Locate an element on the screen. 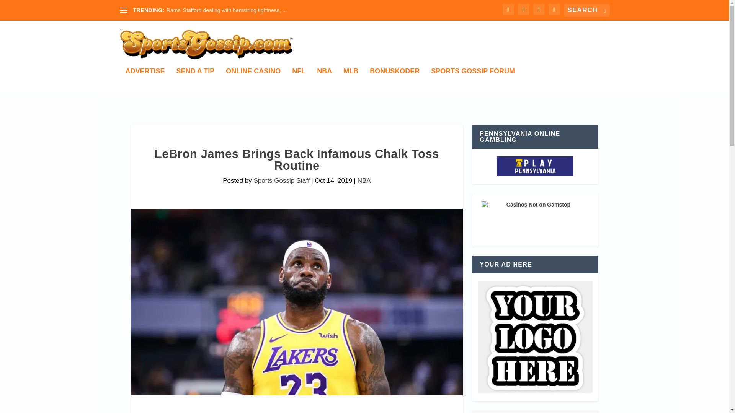 Image resolution: width=735 pixels, height=413 pixels. Posts by Sports Gossip Staff is located at coordinates (281, 180).